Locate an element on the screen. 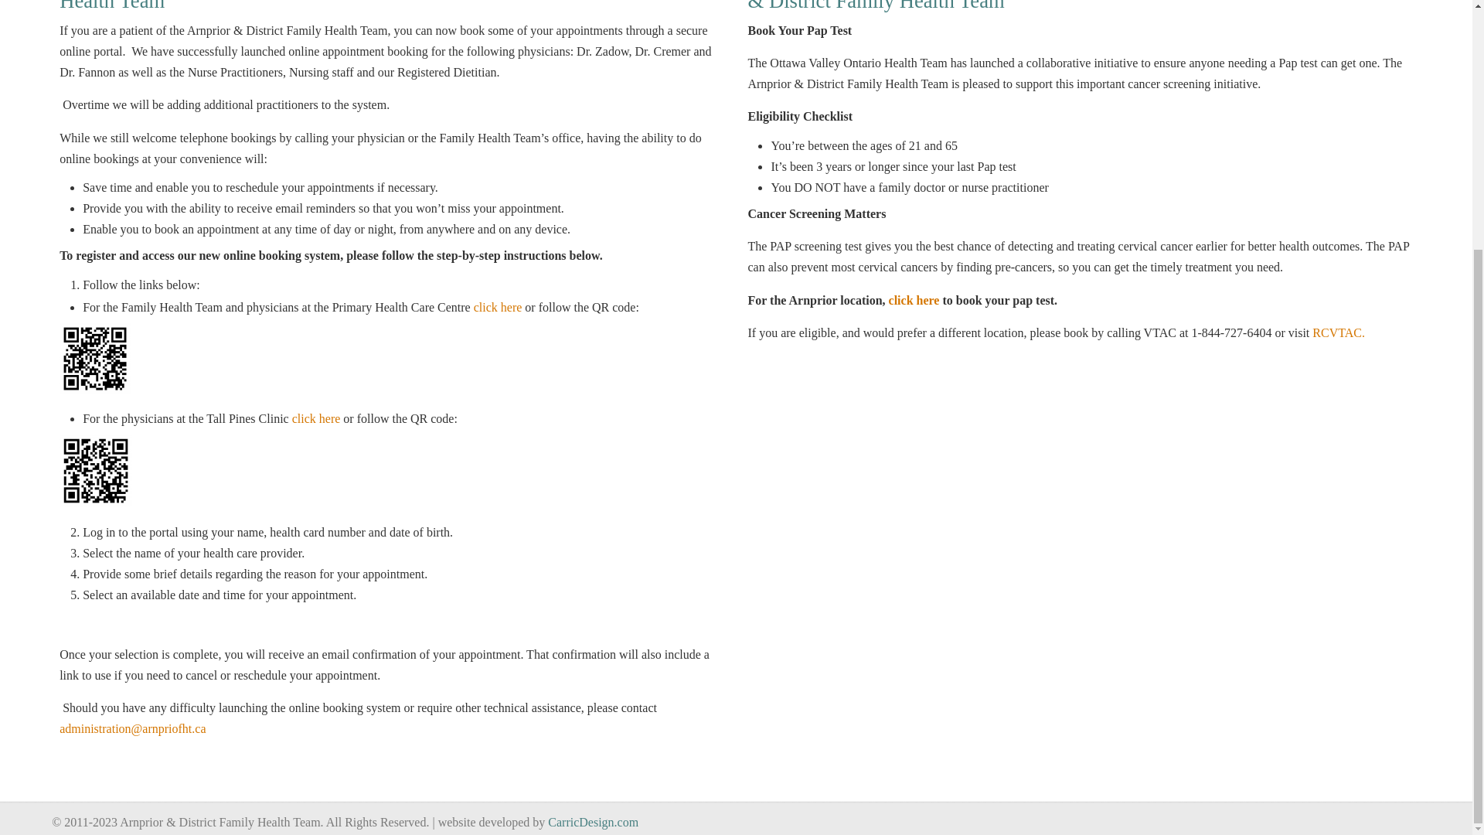 This screenshot has height=835, width=1484. CarricDesign.com is located at coordinates (592, 823).